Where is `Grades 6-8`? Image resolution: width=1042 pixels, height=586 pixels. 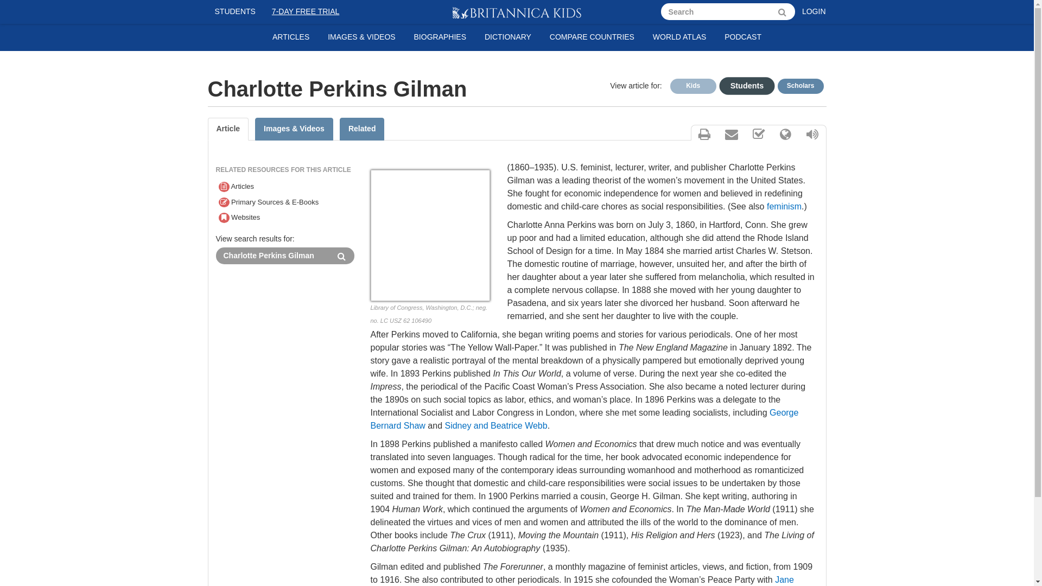 Grades 6-8 is located at coordinates (741, 85).